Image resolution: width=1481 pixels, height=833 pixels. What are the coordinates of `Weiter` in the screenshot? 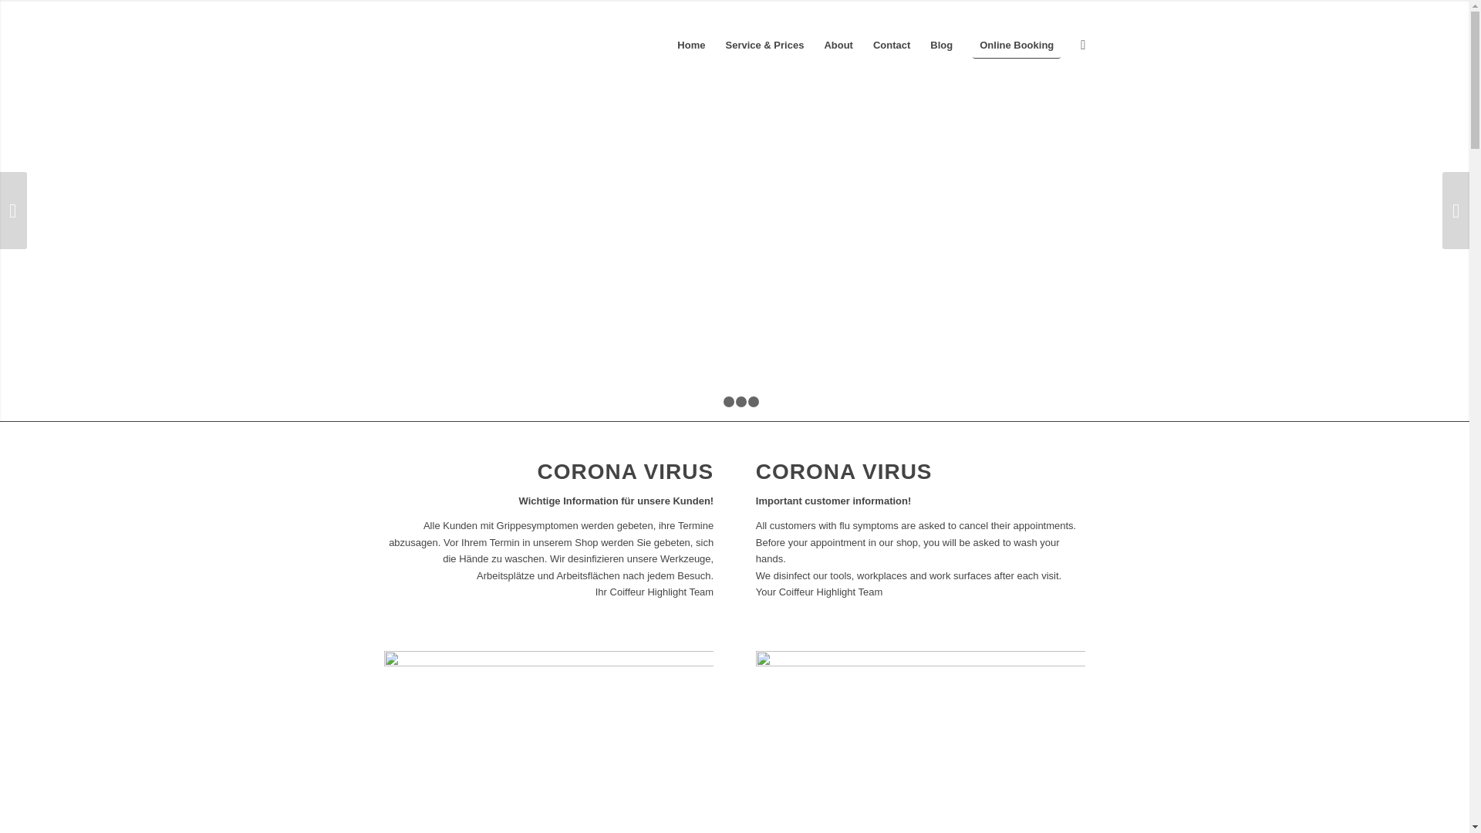 It's located at (1456, 211).